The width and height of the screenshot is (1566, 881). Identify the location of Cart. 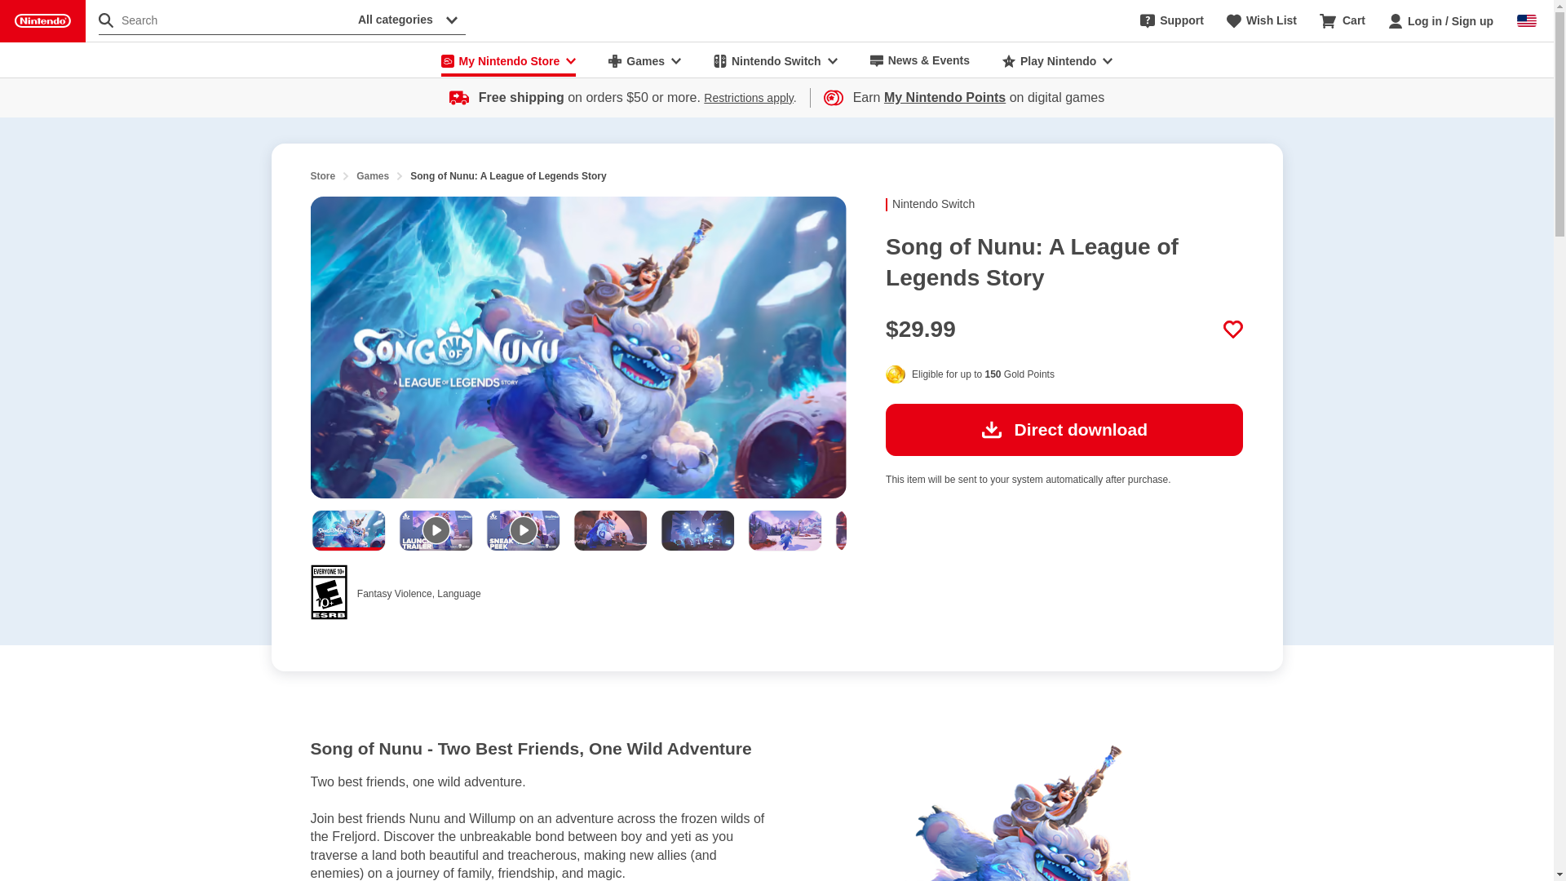
(1343, 21).